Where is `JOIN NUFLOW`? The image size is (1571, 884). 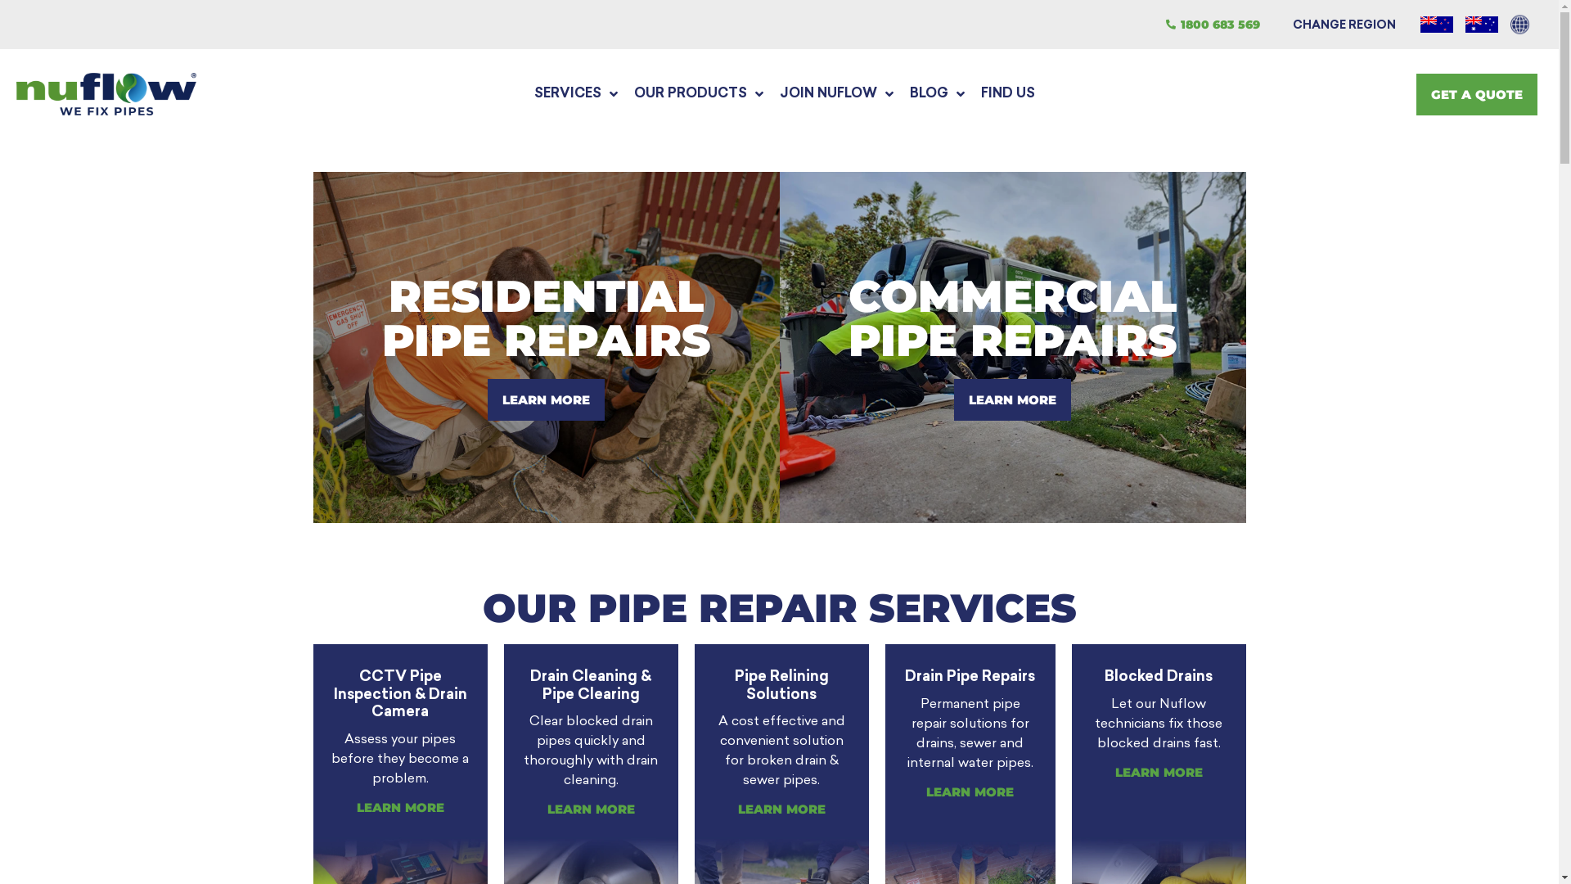 JOIN NUFLOW is located at coordinates (836, 94).